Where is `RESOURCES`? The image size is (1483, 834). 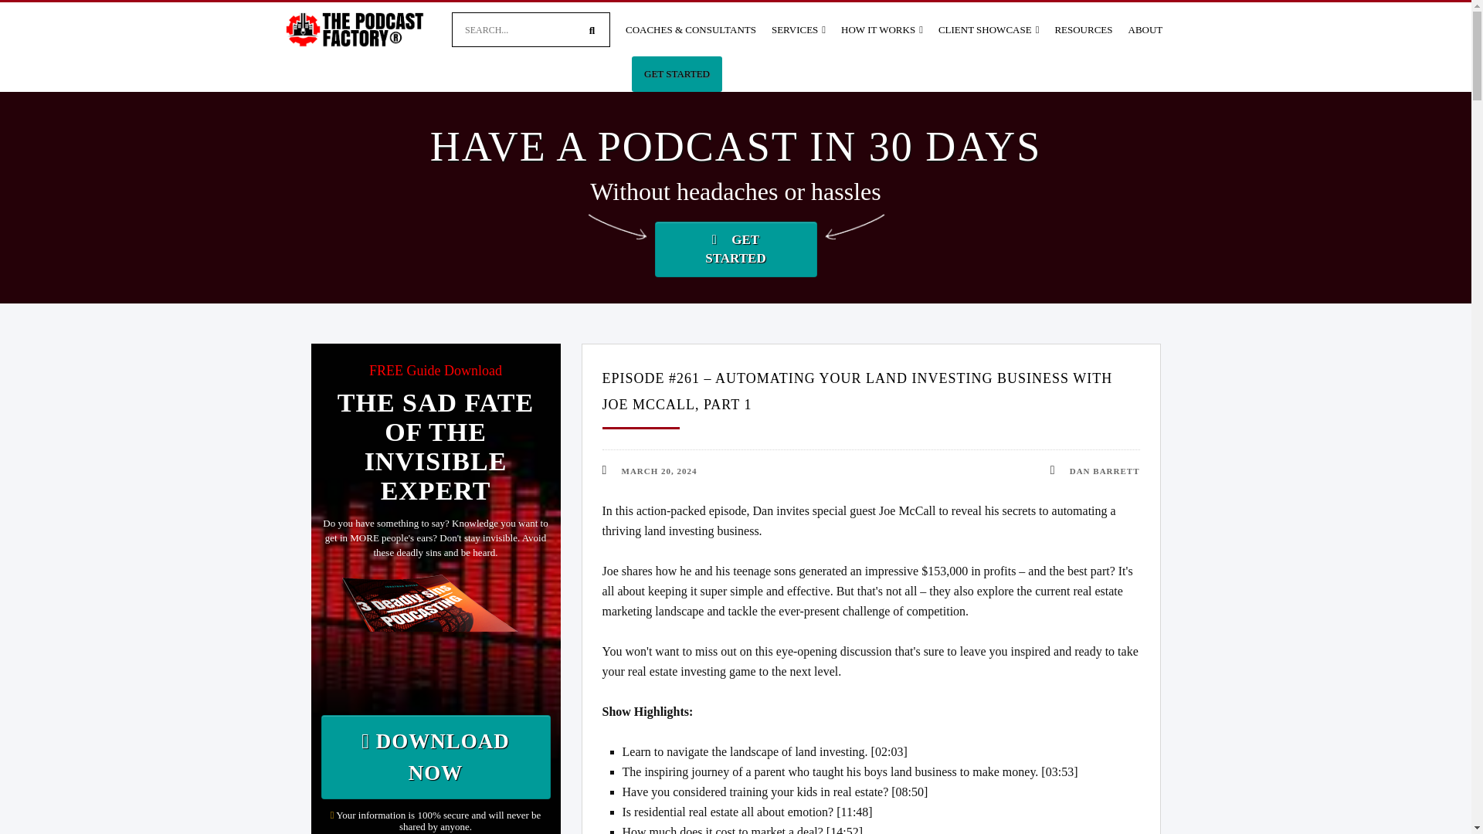 RESOURCES is located at coordinates (1083, 34).